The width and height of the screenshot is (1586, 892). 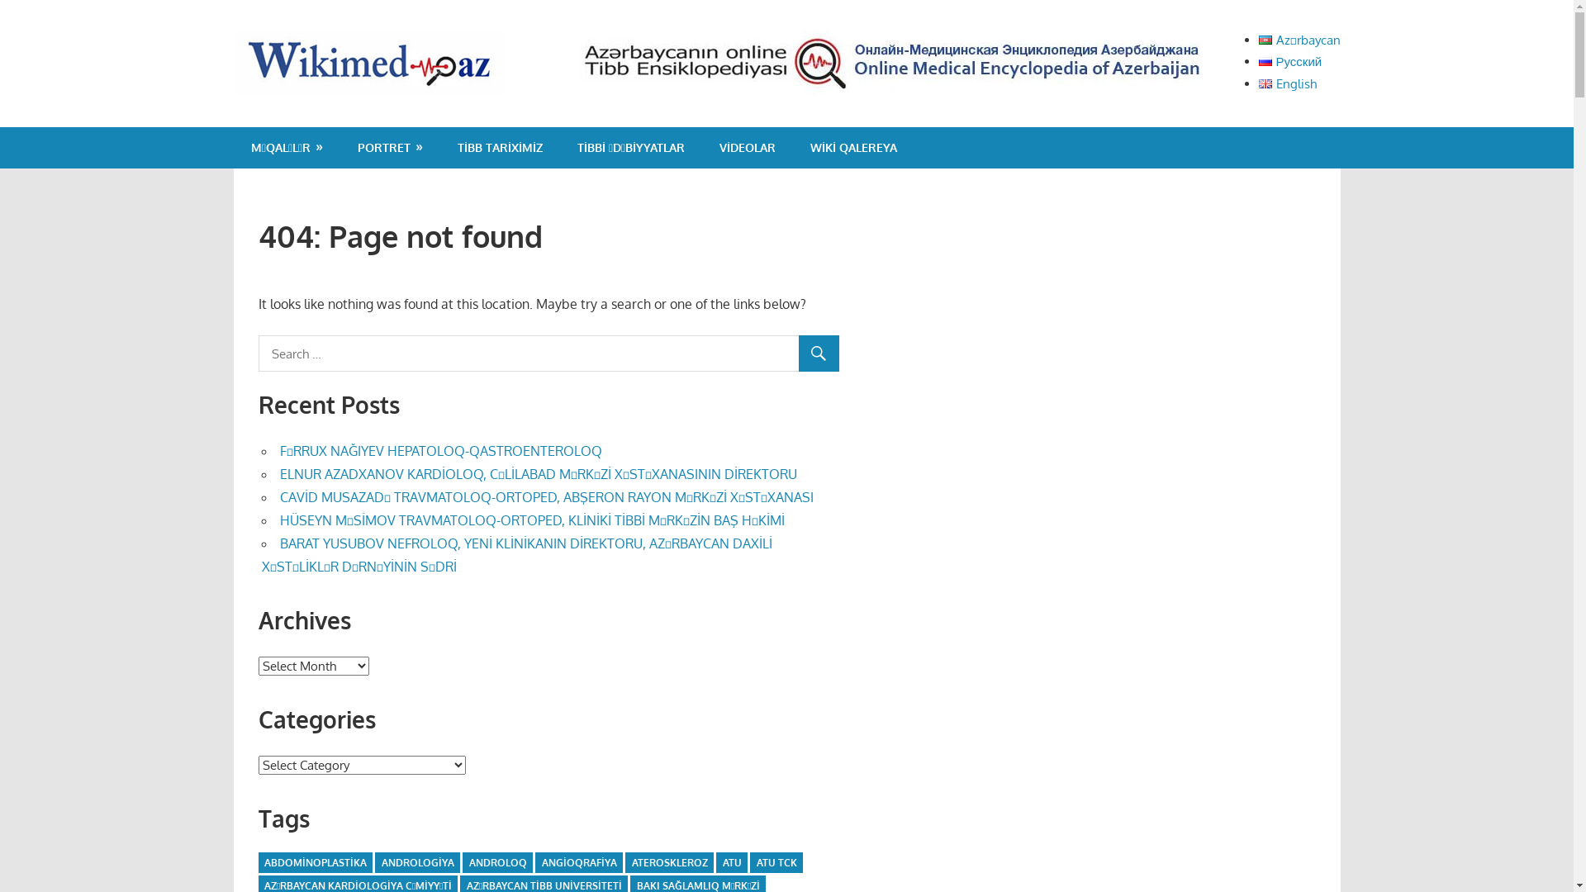 What do you see at coordinates (776, 862) in the screenshot?
I see `ATU TCK` at bounding box center [776, 862].